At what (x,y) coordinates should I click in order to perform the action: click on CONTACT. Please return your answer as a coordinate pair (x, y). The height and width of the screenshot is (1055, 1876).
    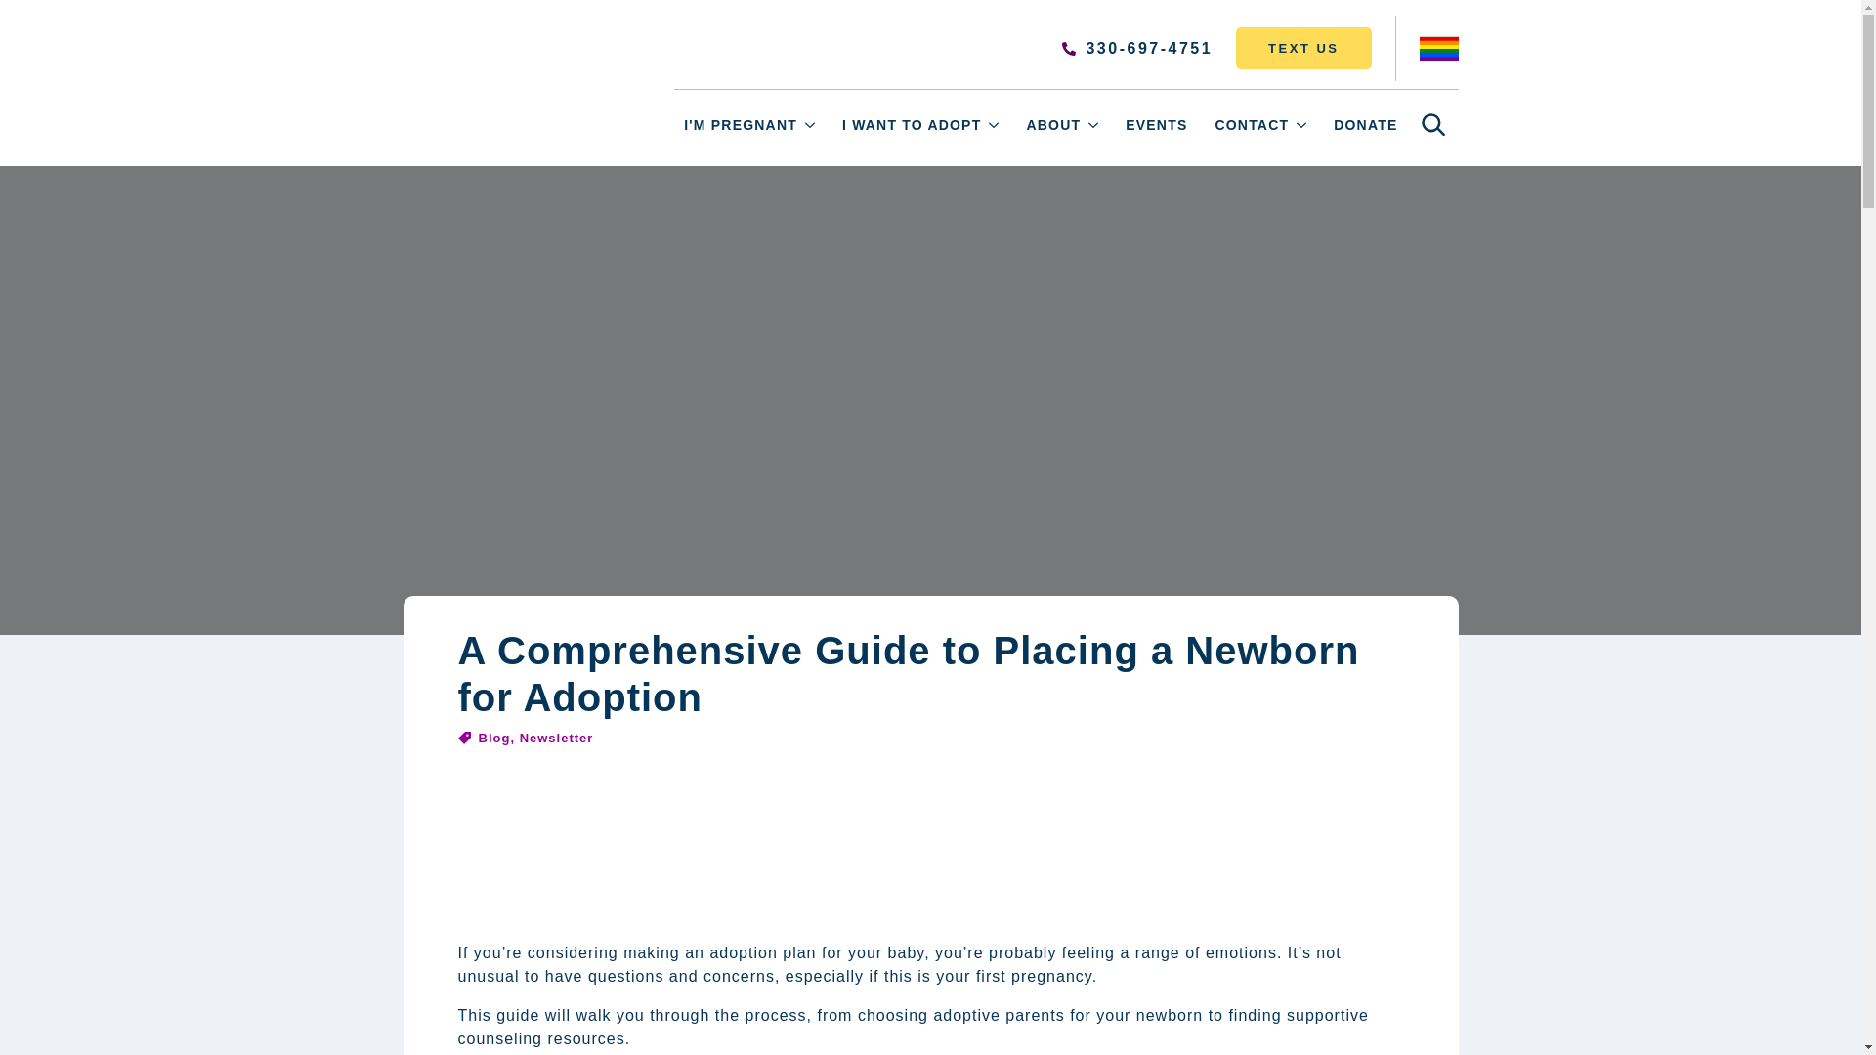
    Looking at the image, I should click on (1247, 125).